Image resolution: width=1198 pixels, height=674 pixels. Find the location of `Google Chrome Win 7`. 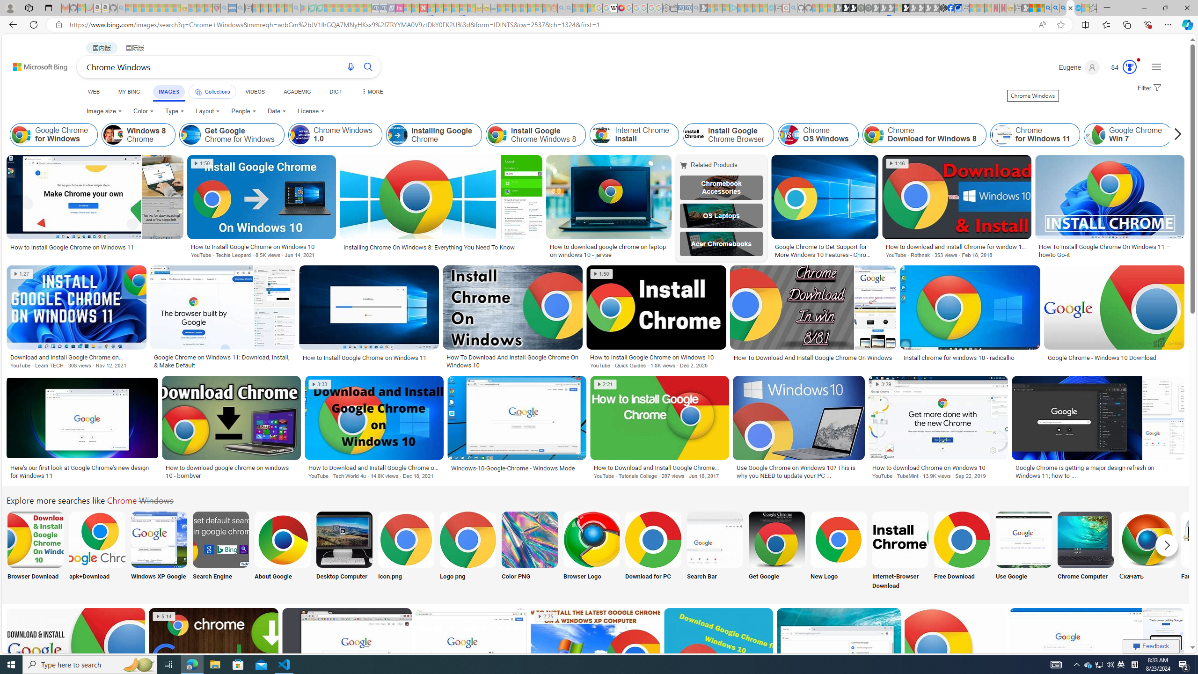

Google Chrome Win 7 is located at coordinates (1095, 135).